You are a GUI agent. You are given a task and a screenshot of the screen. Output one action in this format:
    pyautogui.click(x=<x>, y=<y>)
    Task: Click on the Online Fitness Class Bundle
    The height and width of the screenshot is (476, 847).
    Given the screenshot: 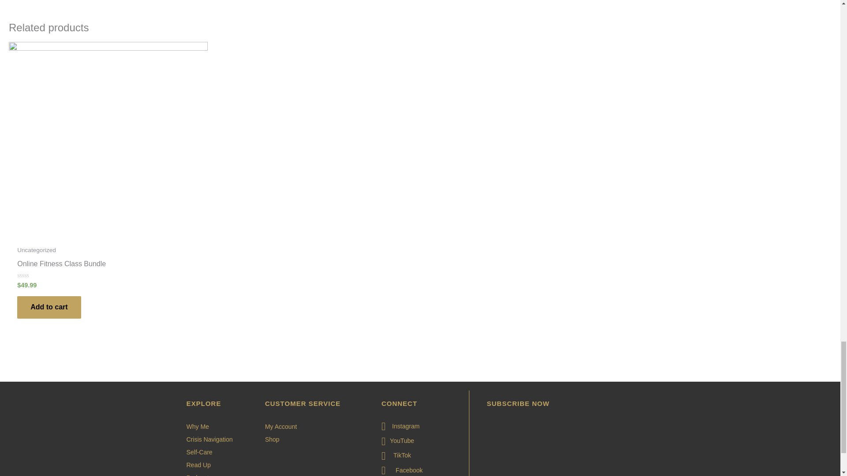 What is the action you would take?
    pyautogui.click(x=108, y=265)
    